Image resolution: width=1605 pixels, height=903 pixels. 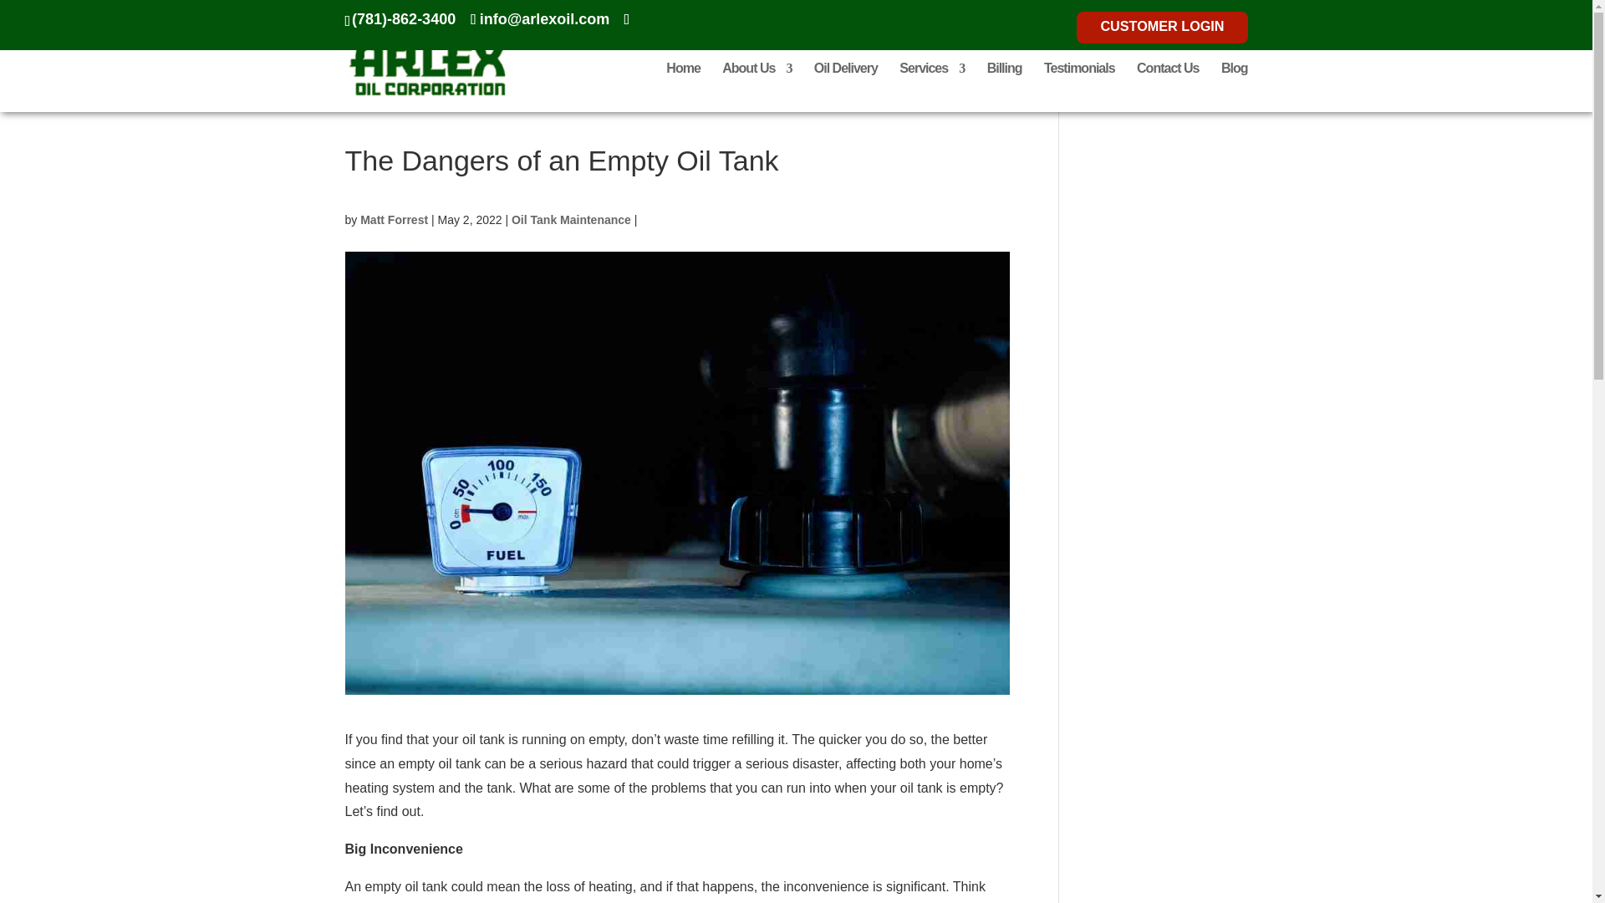 I want to click on Oil Tank Maintenance, so click(x=571, y=219).